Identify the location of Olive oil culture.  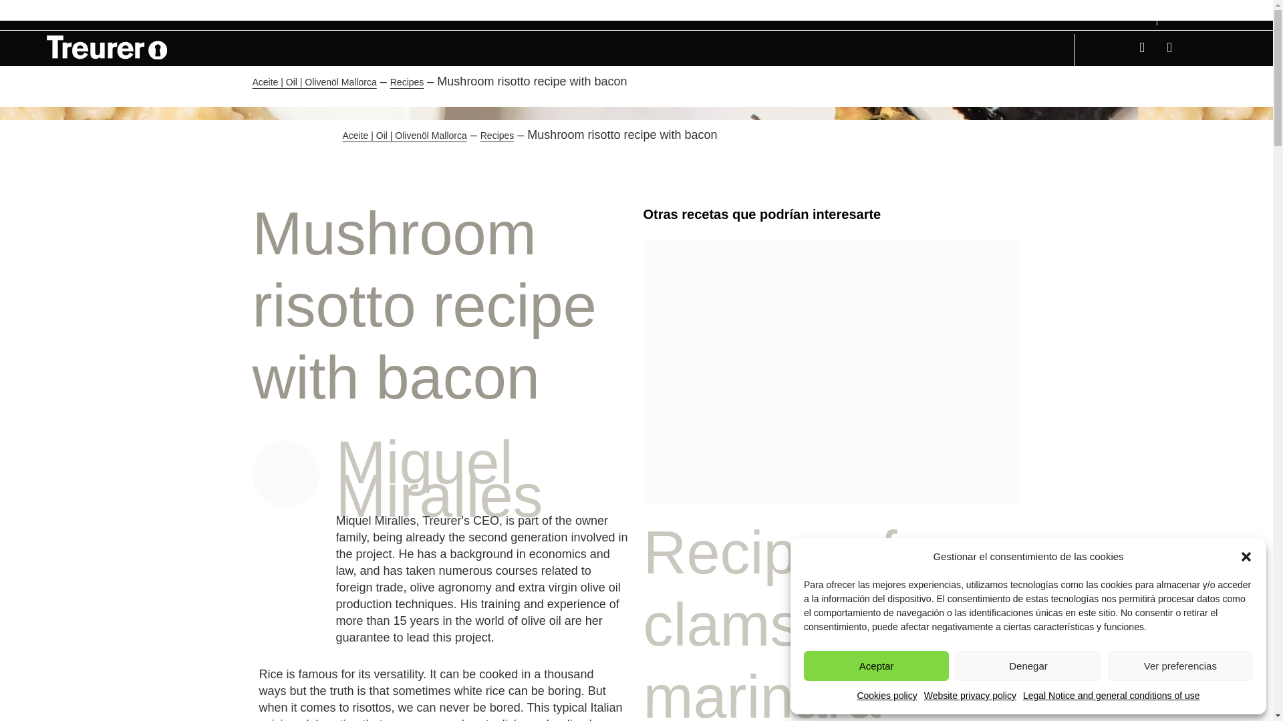
(643, 11).